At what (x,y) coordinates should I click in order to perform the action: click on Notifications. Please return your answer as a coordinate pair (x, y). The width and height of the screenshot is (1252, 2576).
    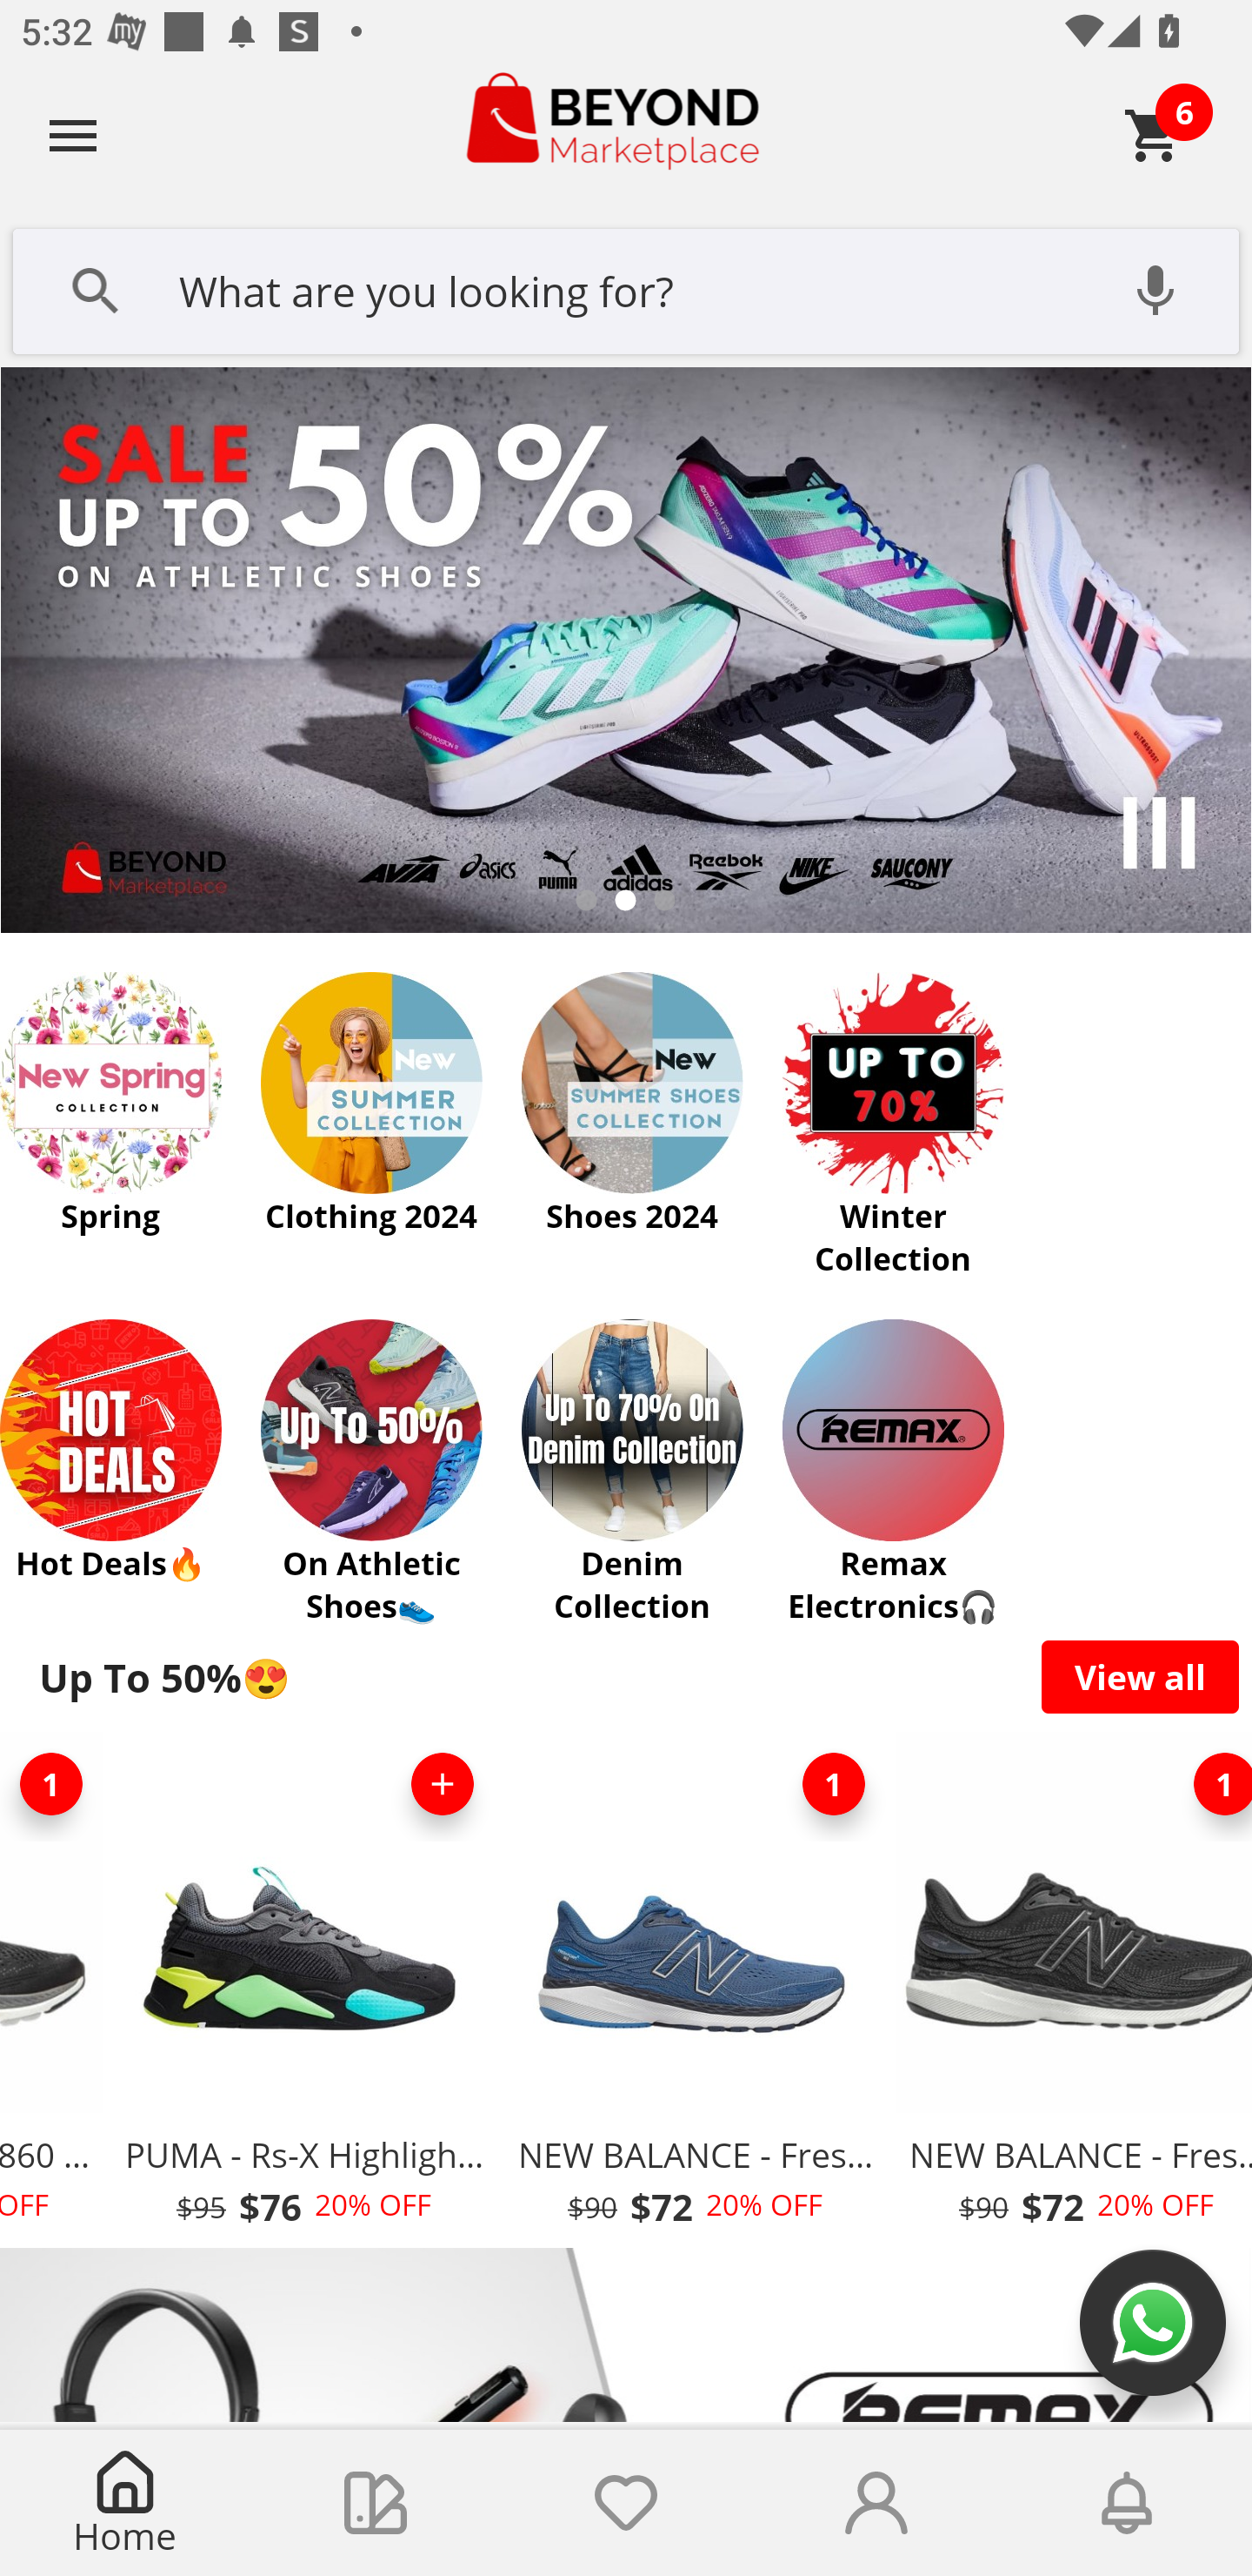
    Looking at the image, I should click on (1127, 2503).